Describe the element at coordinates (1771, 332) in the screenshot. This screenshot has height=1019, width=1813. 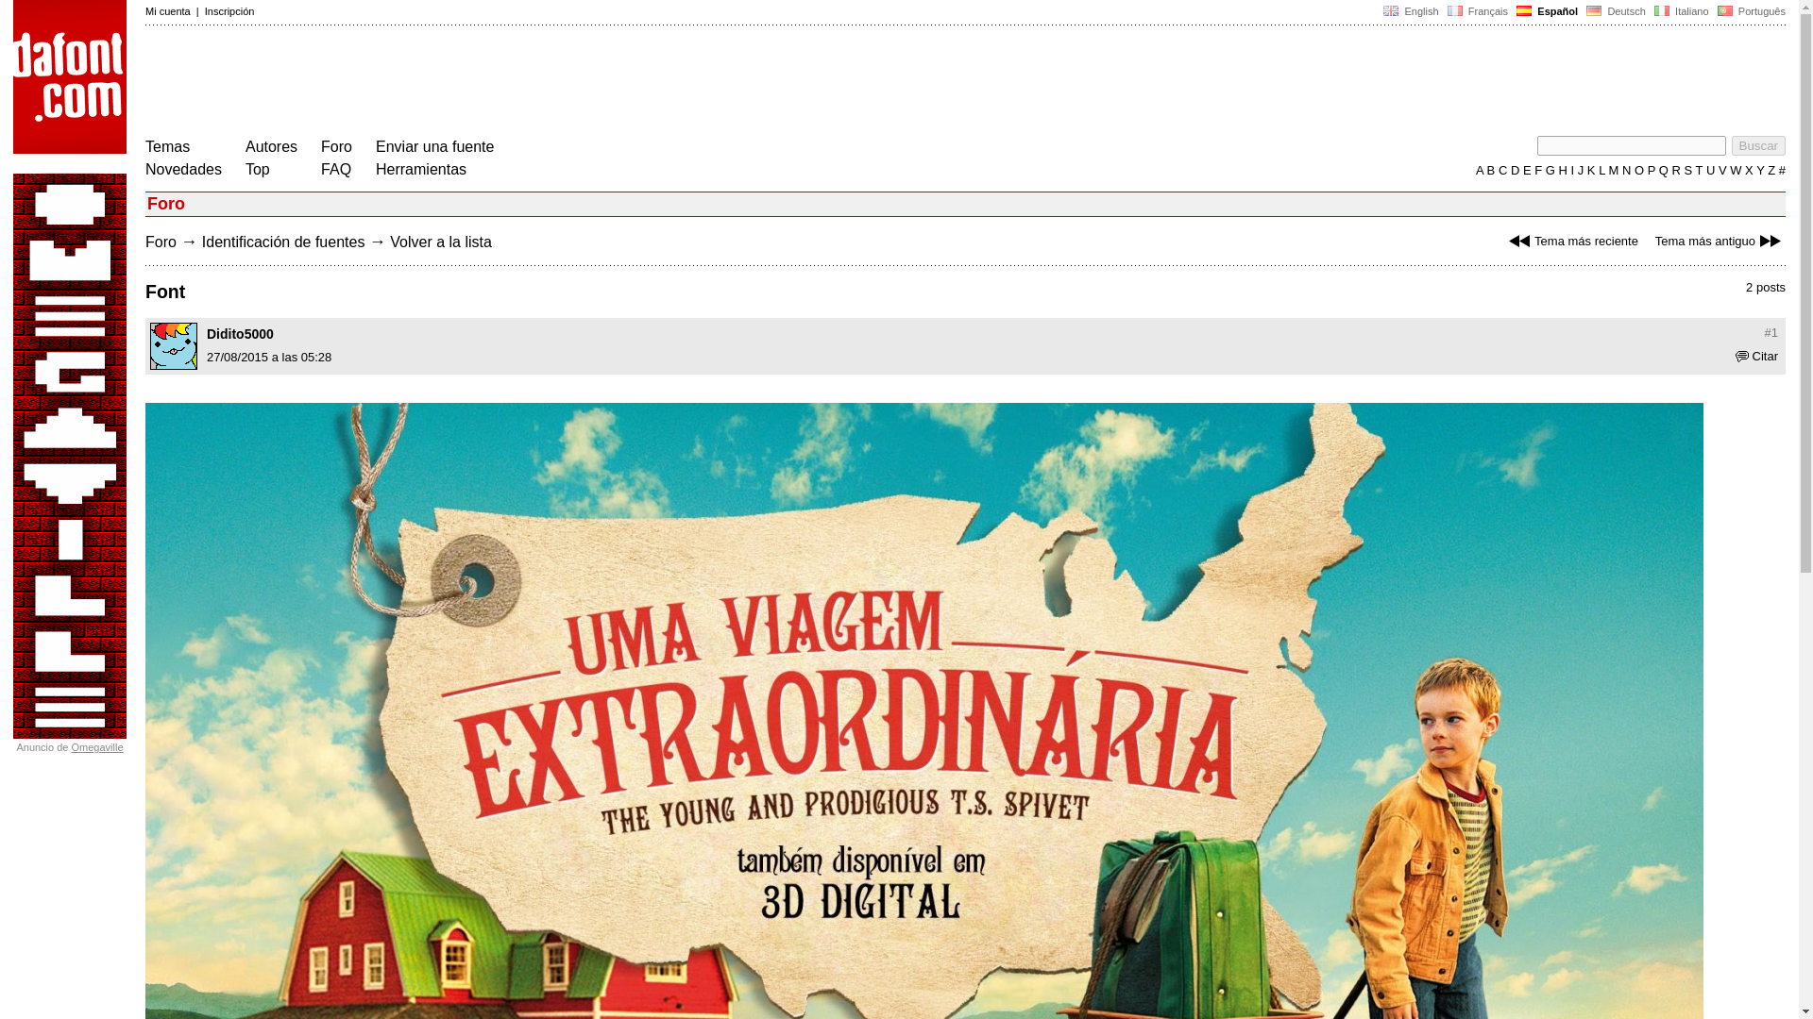
I see `Link a este post` at that location.